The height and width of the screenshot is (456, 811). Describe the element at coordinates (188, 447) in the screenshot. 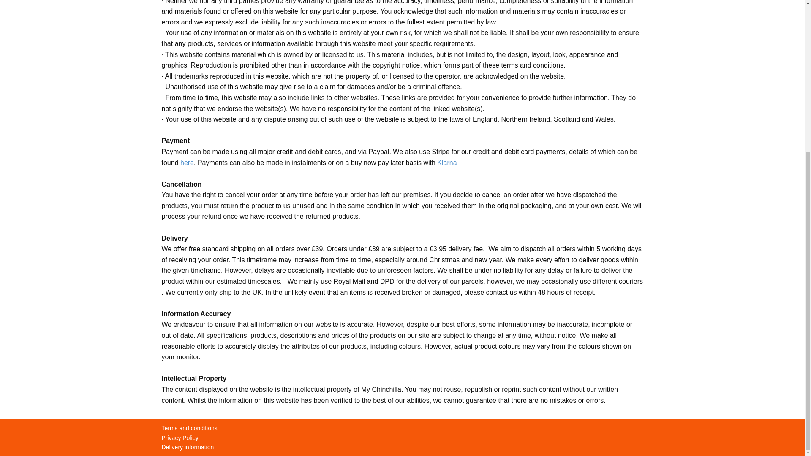

I see `Delivery information` at that location.